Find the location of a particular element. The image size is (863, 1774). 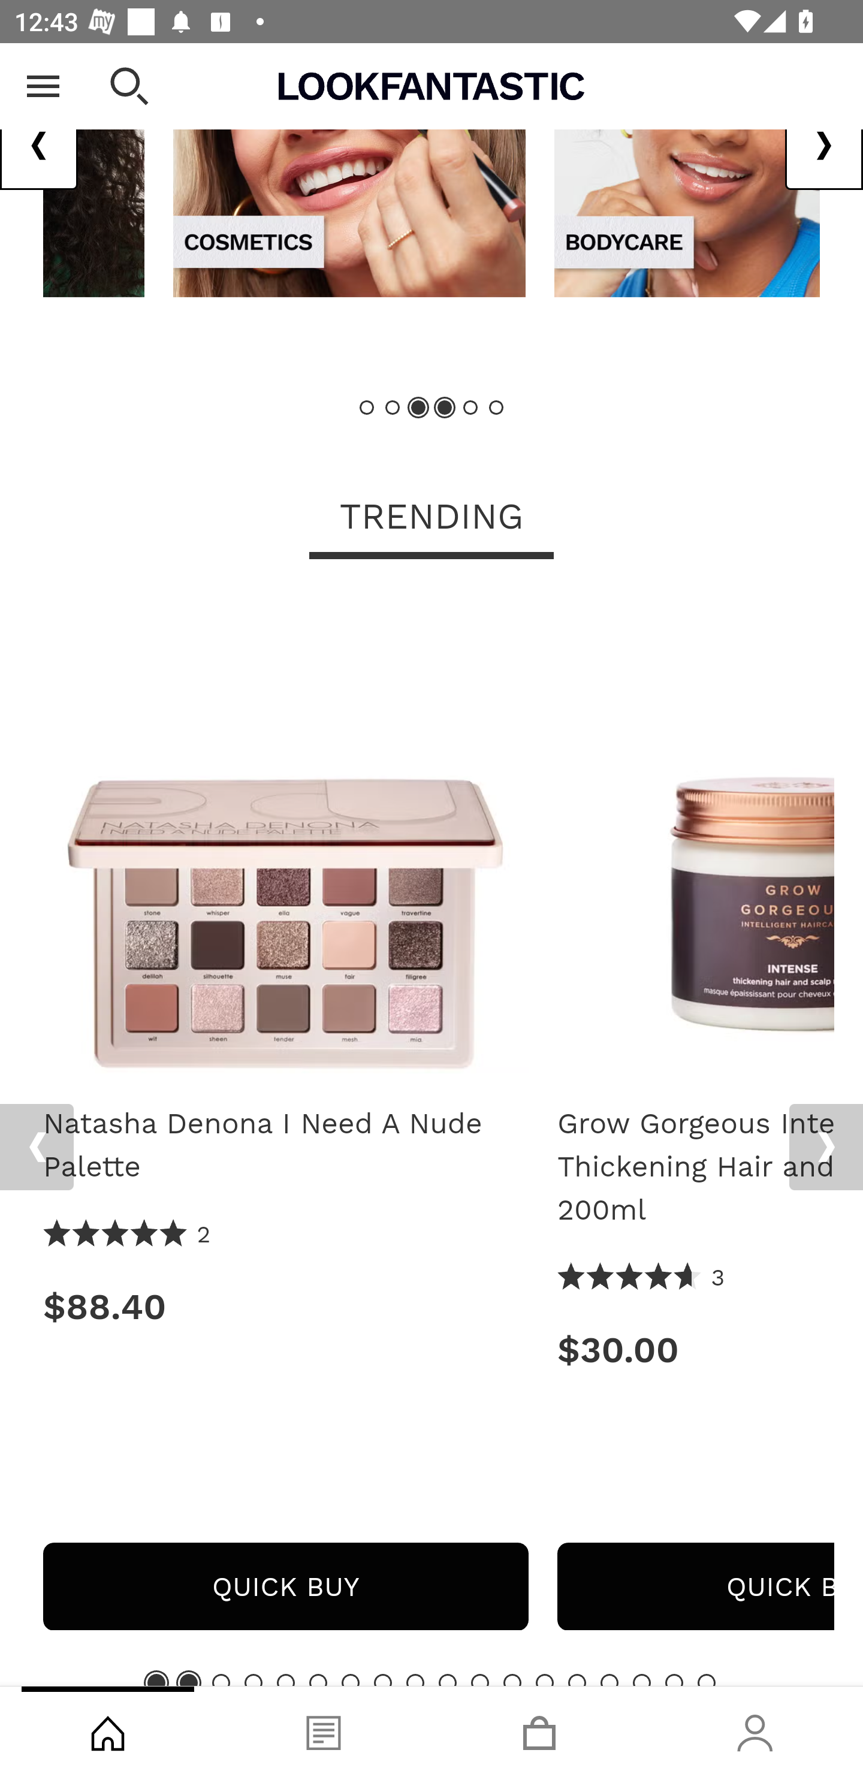

Slide 6 is located at coordinates (495, 409).